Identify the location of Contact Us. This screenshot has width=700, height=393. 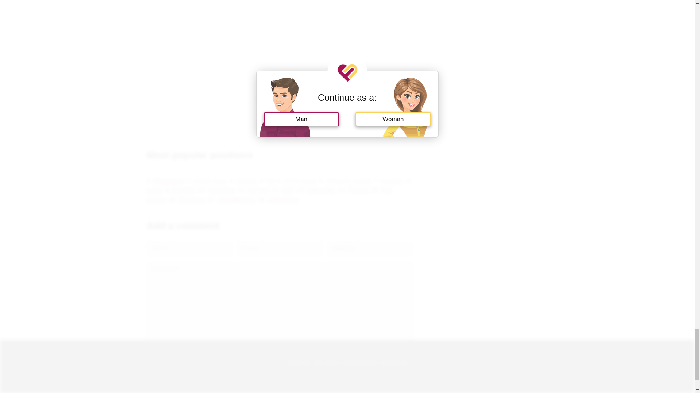
(394, 362).